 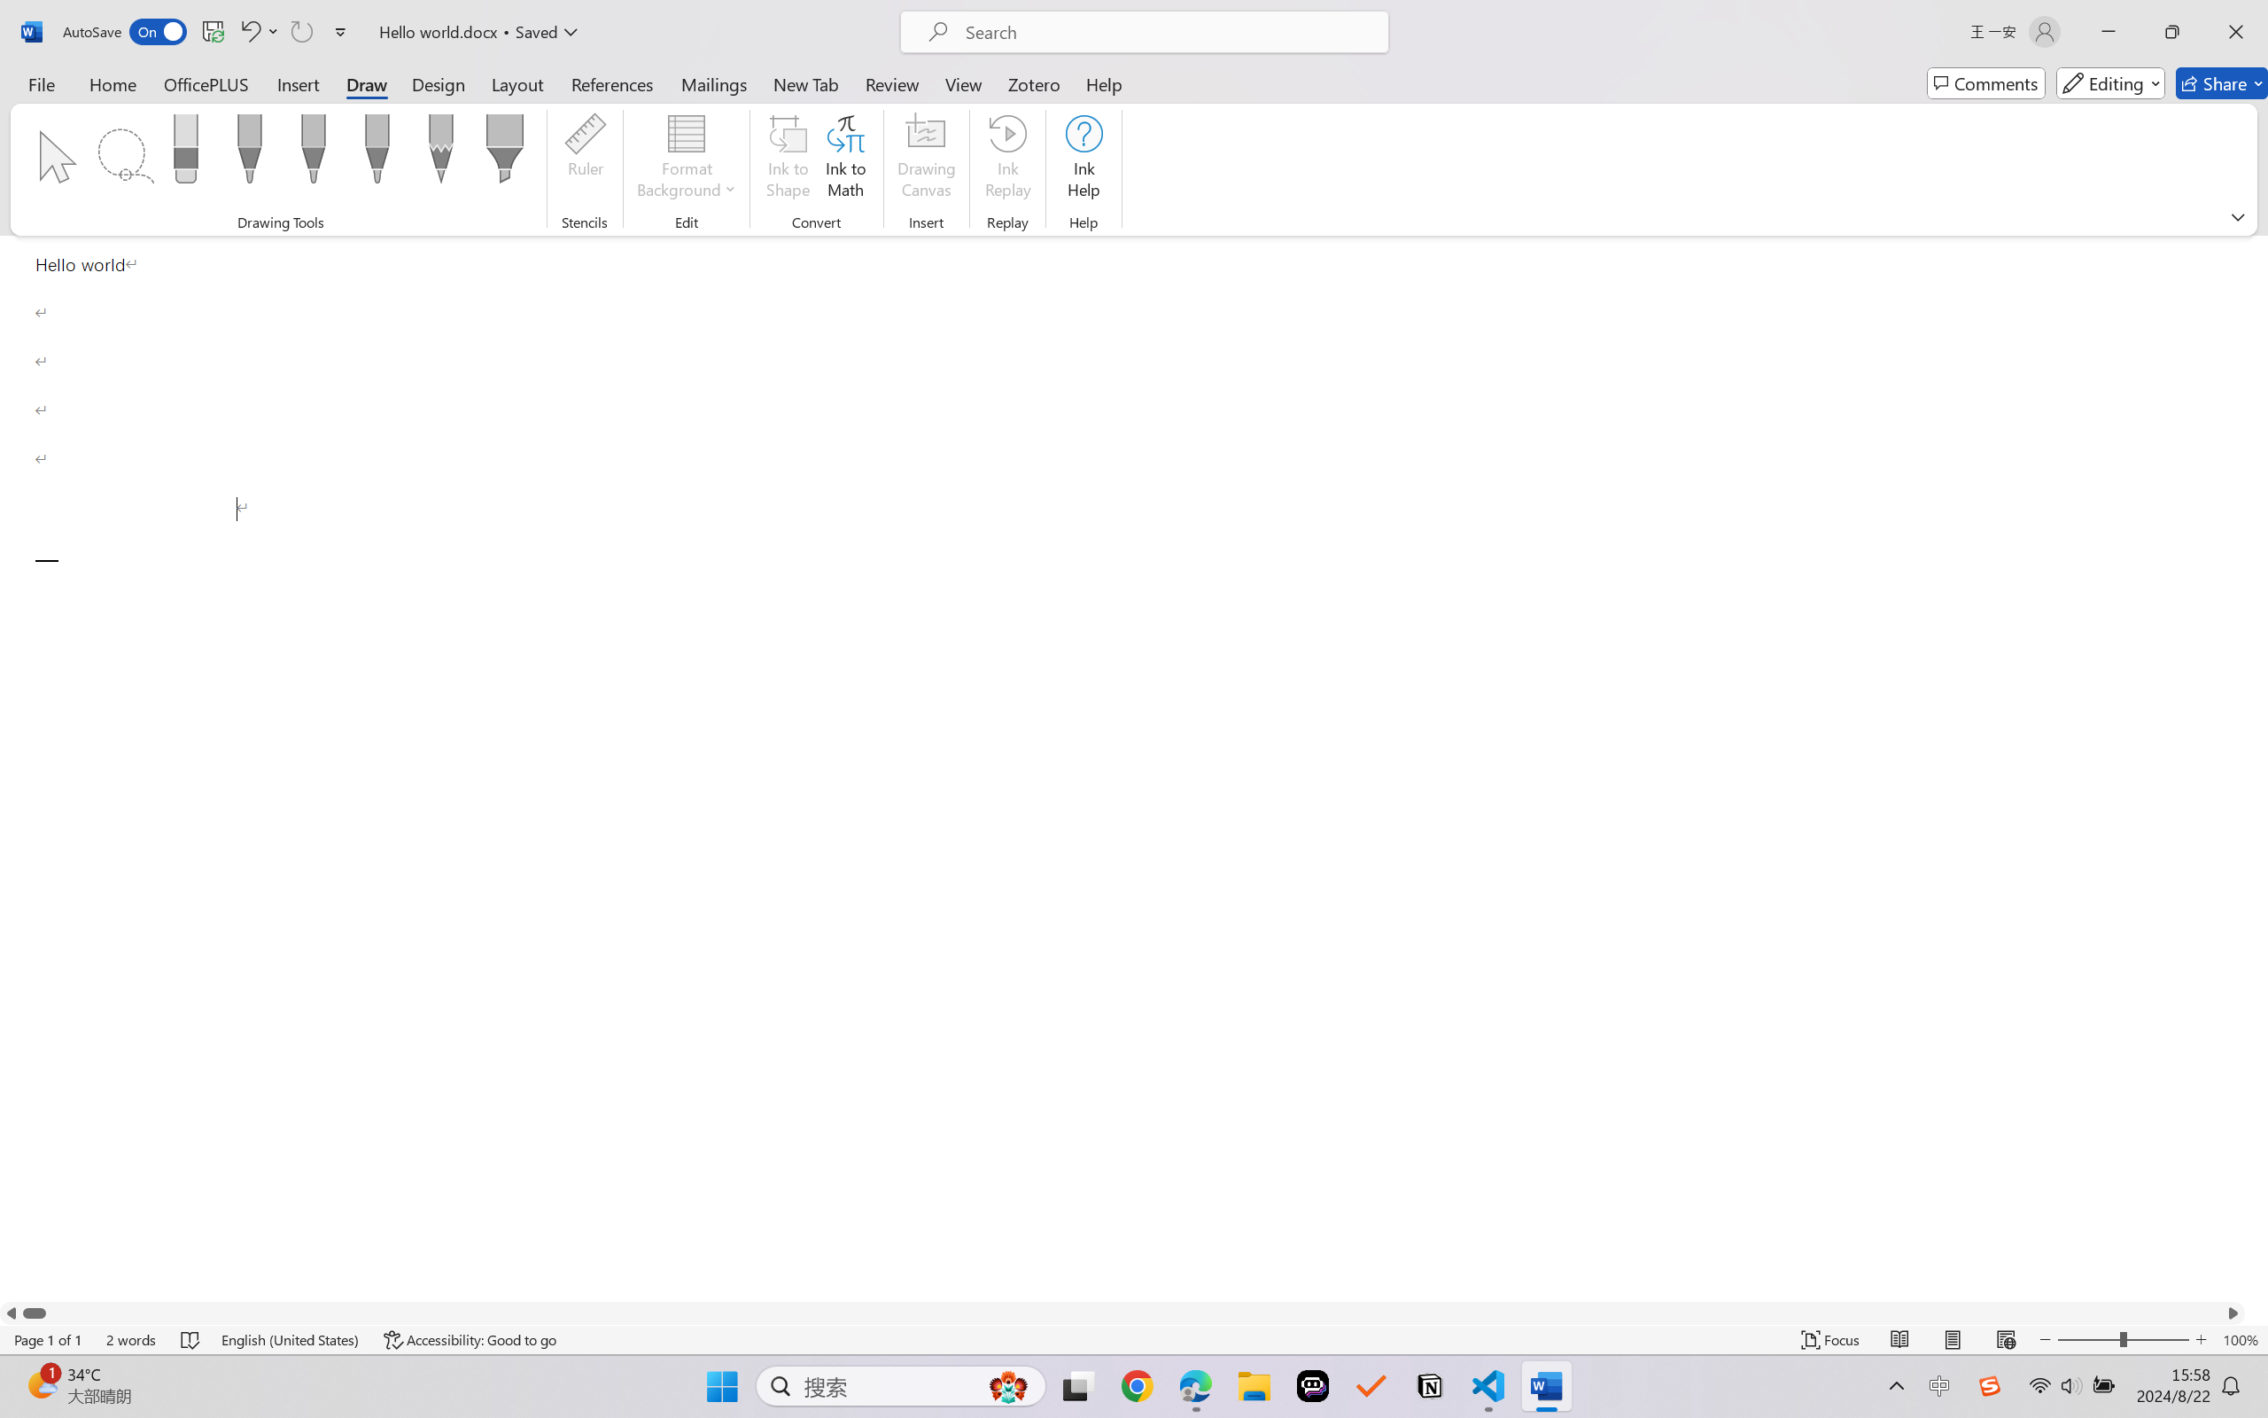 I want to click on Layout, so click(x=517, y=83).